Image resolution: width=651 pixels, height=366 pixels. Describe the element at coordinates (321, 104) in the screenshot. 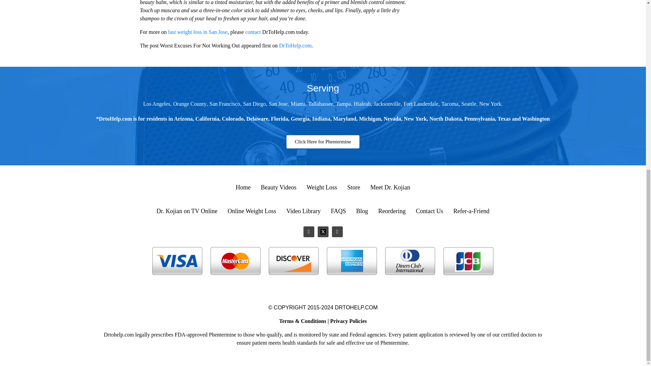

I see `Tallahassee` at that location.